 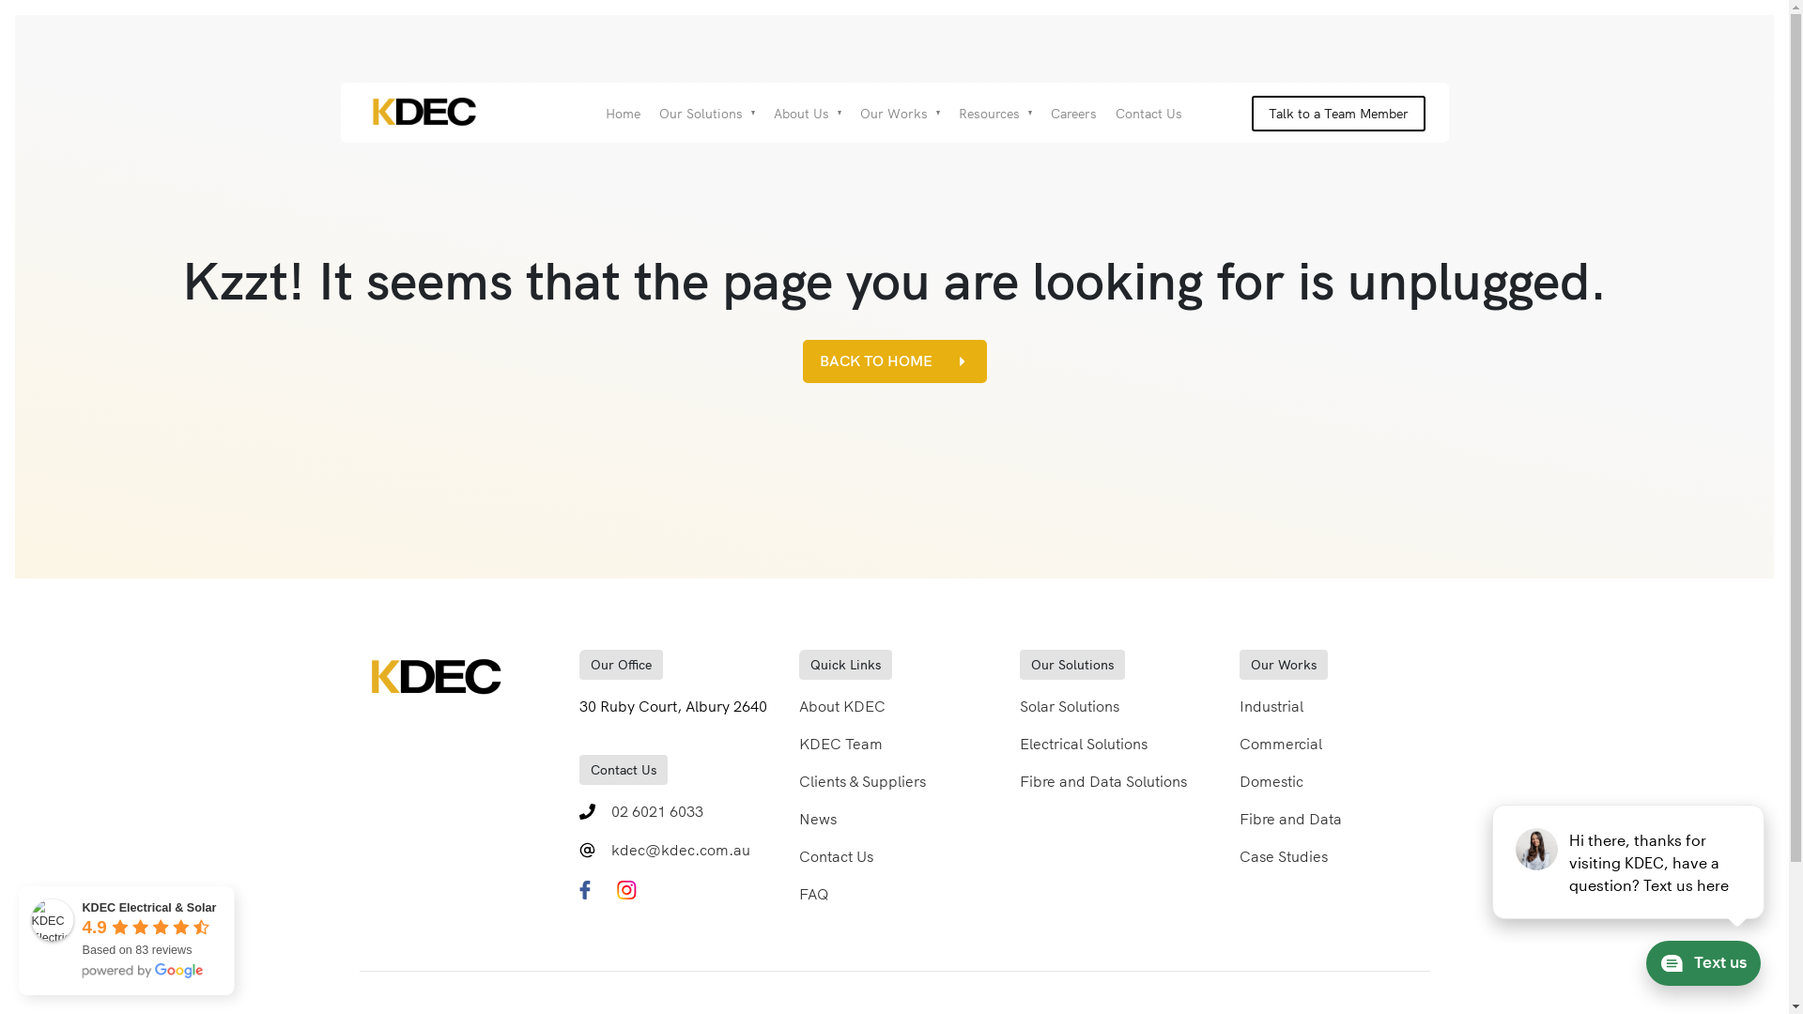 What do you see at coordinates (681, 850) in the screenshot?
I see `kdec@kdec.com.au` at bounding box center [681, 850].